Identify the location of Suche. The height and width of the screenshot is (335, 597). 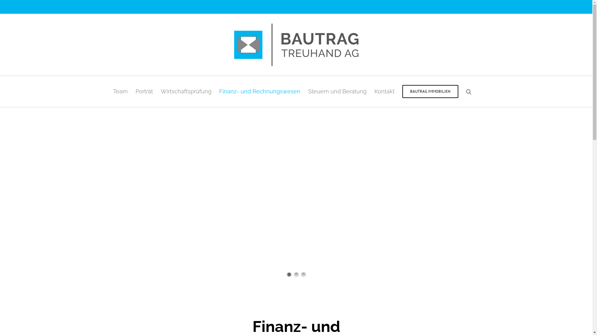
(469, 92).